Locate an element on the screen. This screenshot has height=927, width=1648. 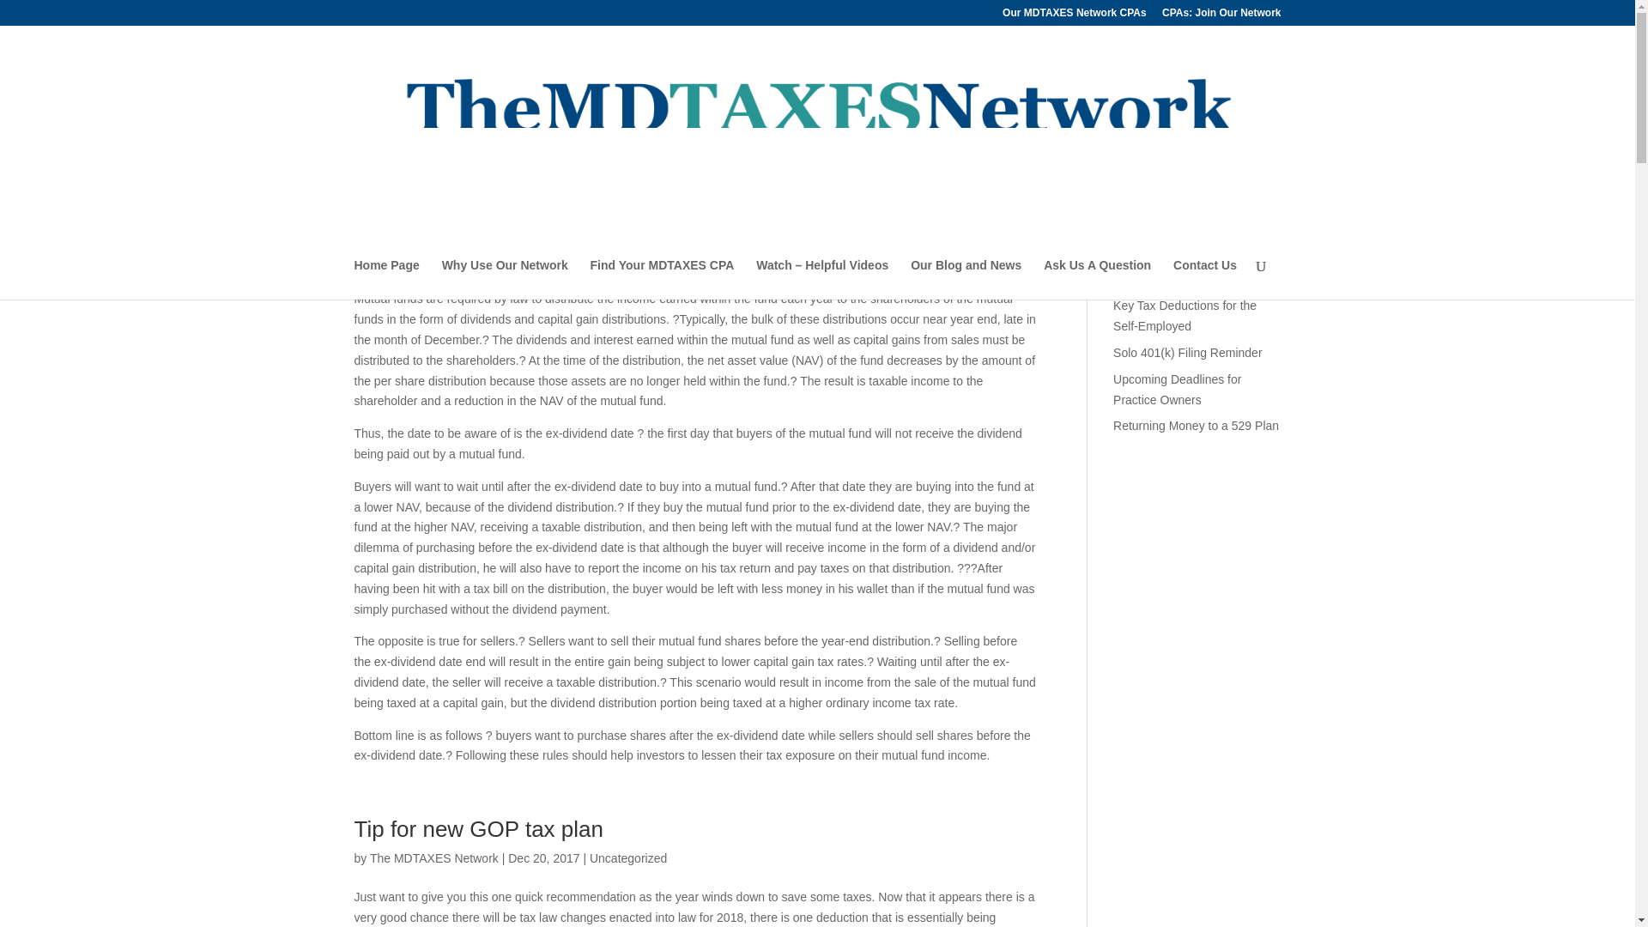
Ask Us A Question is located at coordinates (1097, 279).